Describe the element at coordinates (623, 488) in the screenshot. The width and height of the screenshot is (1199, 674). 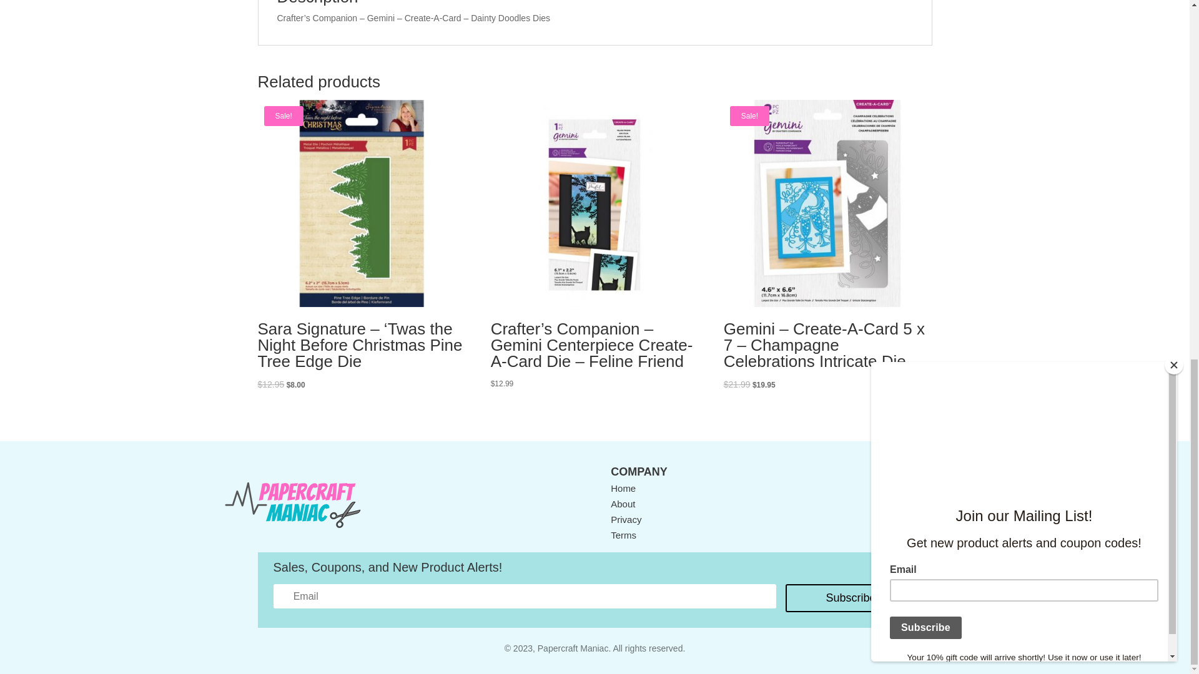
I see `Home` at that location.